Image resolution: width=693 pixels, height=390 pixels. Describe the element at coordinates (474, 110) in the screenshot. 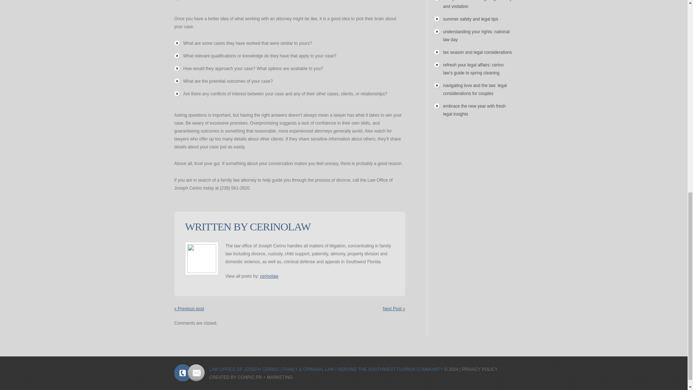

I see `embrace the new year with fresh legal insights` at that location.